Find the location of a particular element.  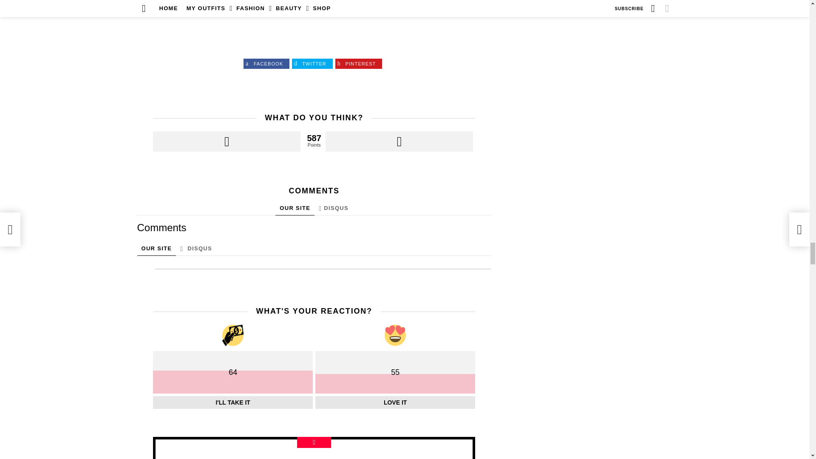

Share on Pinterest is located at coordinates (359, 64).